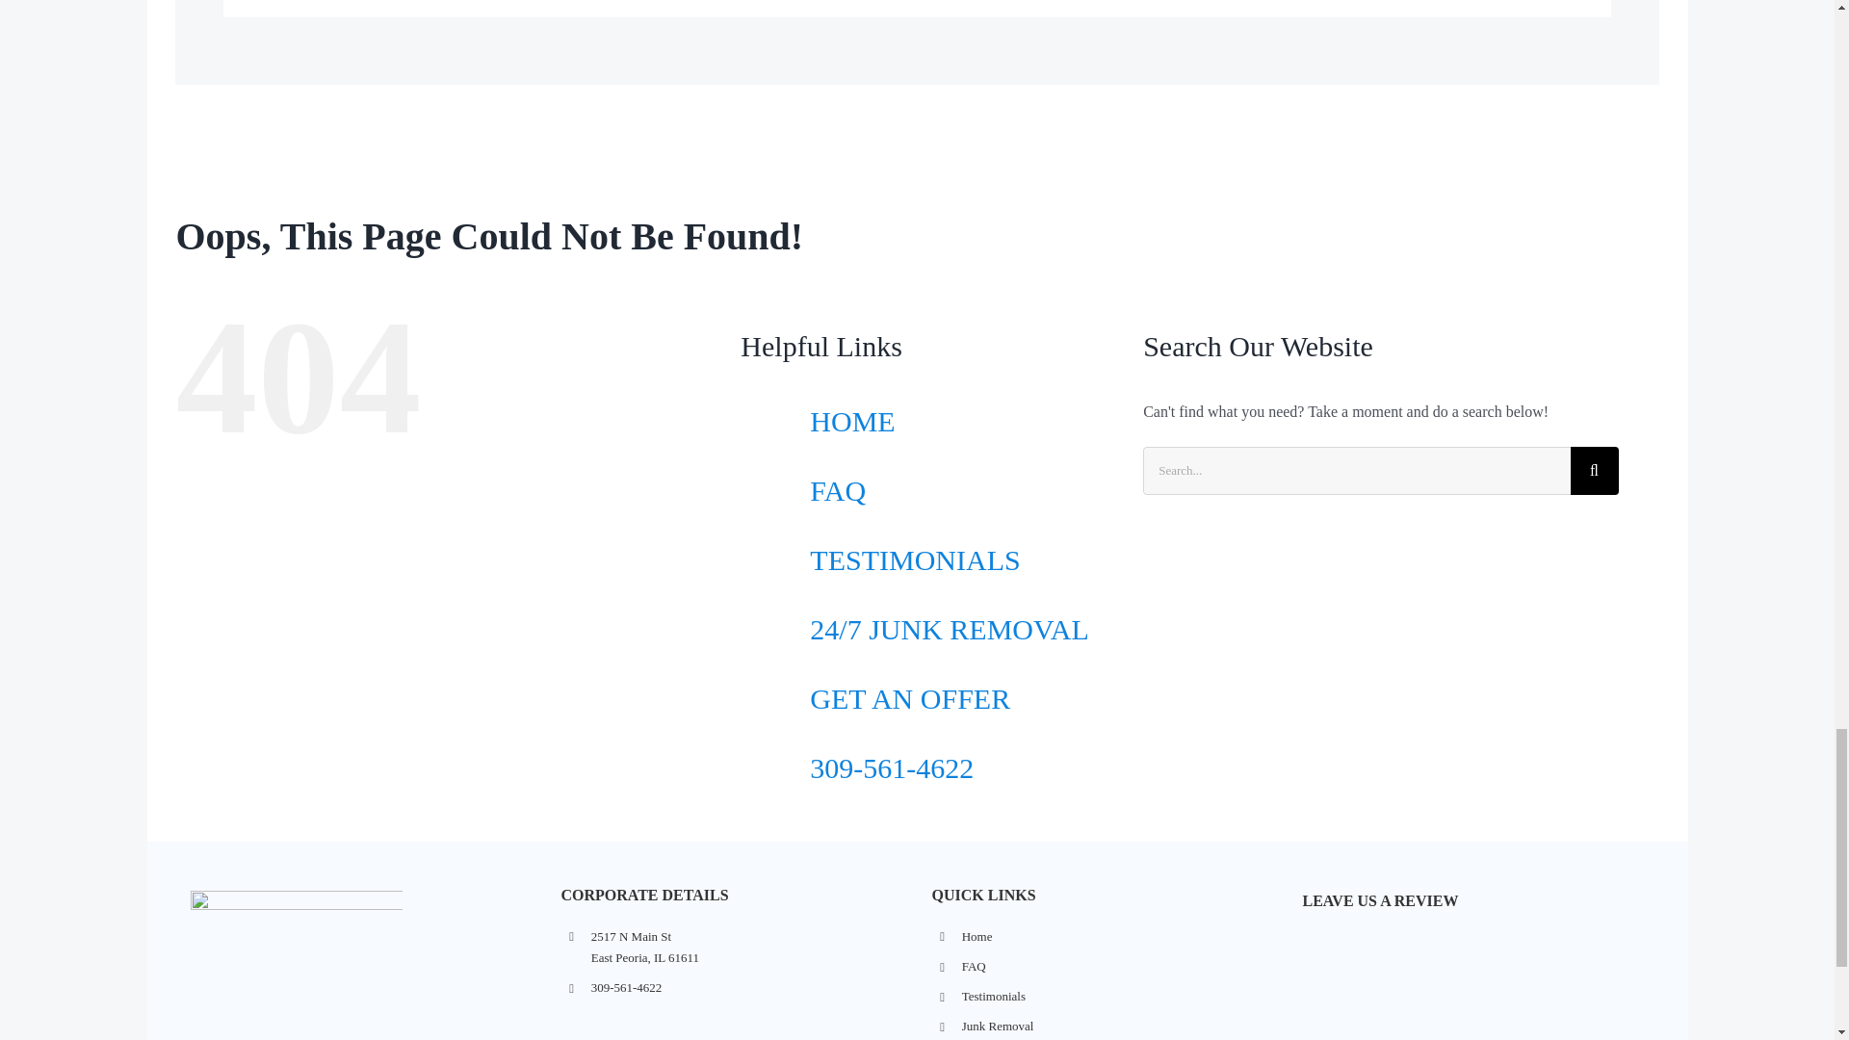  I want to click on 309-561-4622, so click(747, 988).